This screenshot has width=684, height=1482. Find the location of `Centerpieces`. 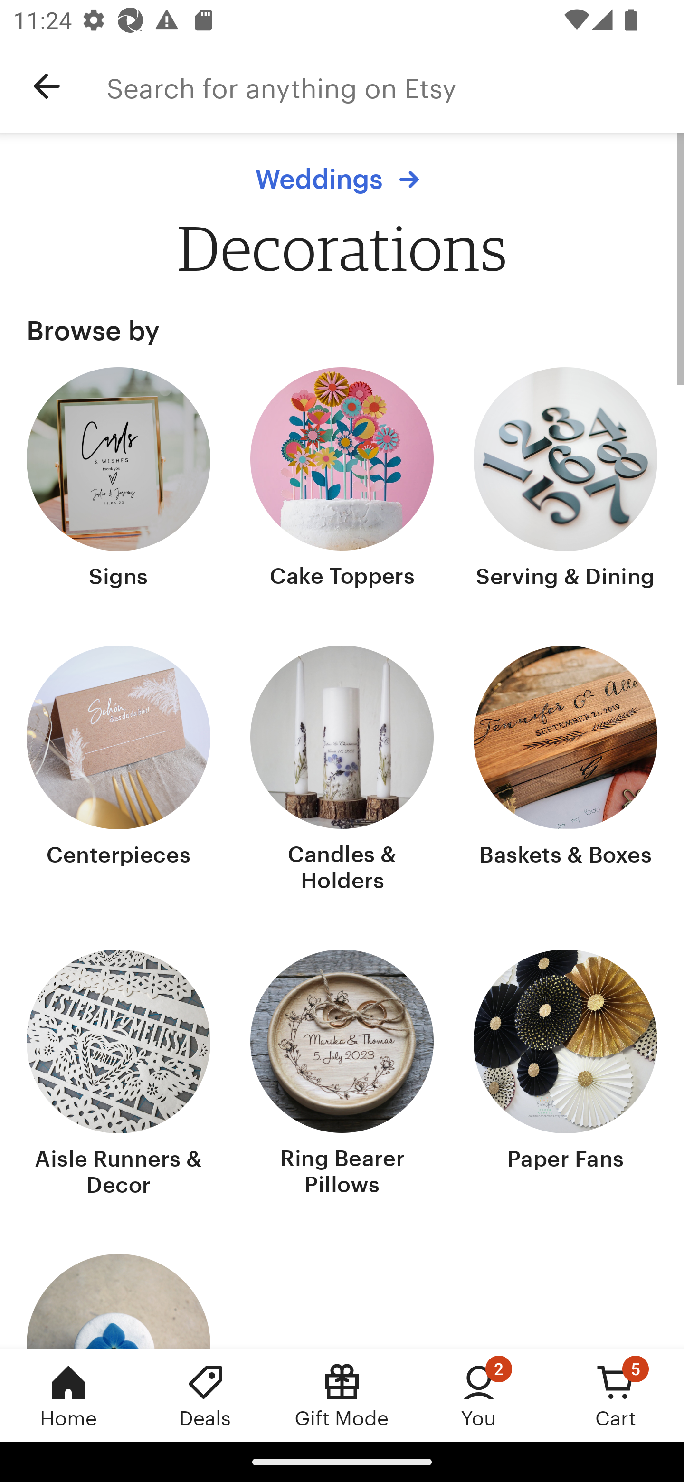

Centerpieces is located at coordinates (119, 771).